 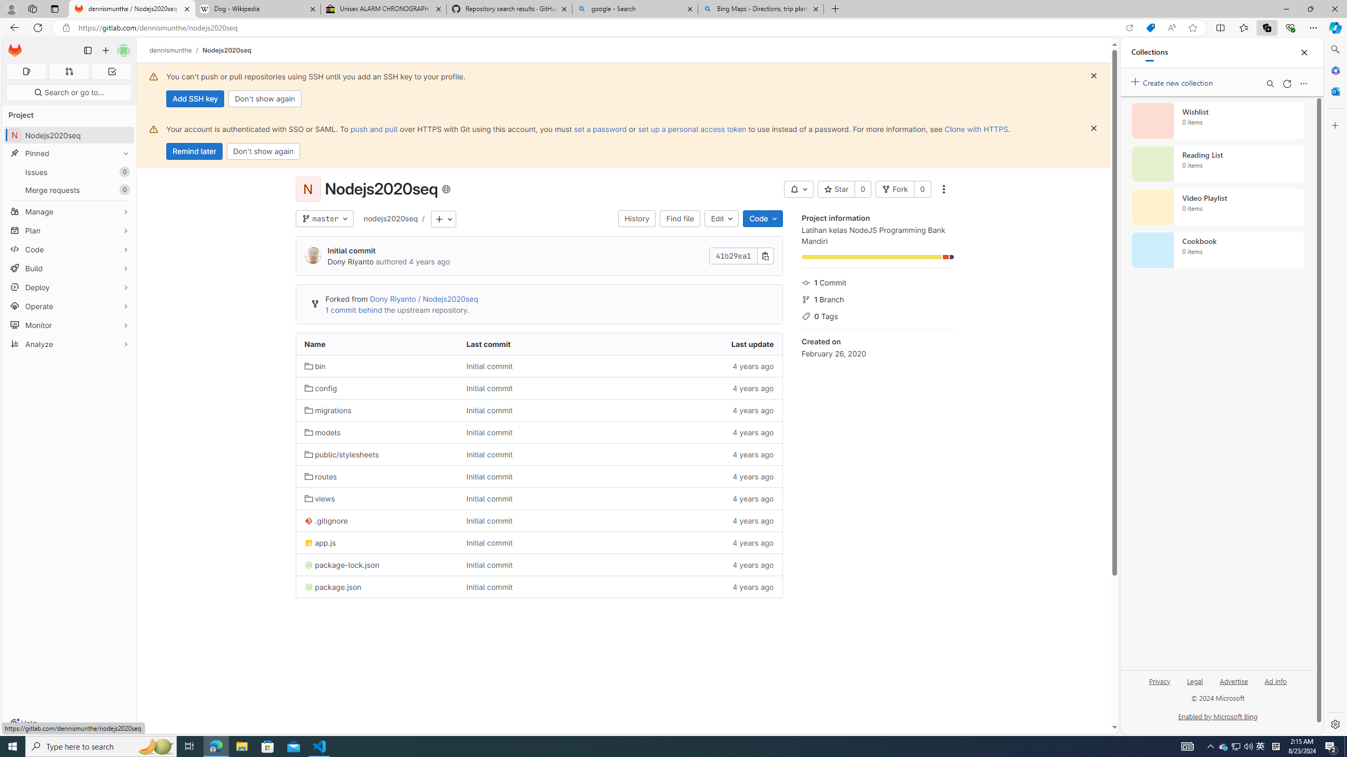 What do you see at coordinates (354, 310) in the screenshot?
I see `1 commit behind` at bounding box center [354, 310].